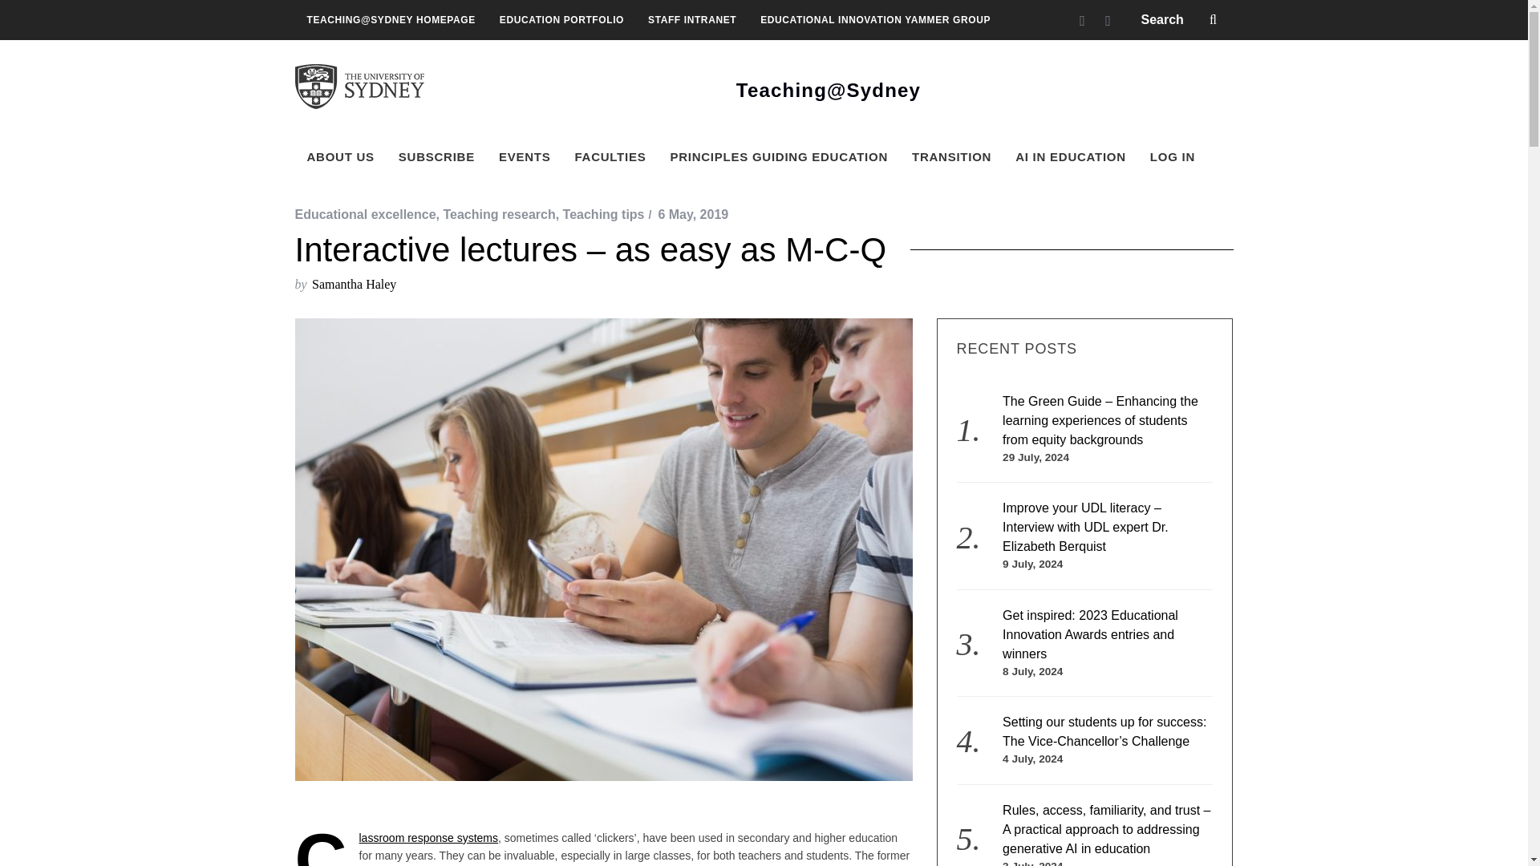 This screenshot has height=866, width=1540. I want to click on AI IN EDUCATION, so click(1070, 157).